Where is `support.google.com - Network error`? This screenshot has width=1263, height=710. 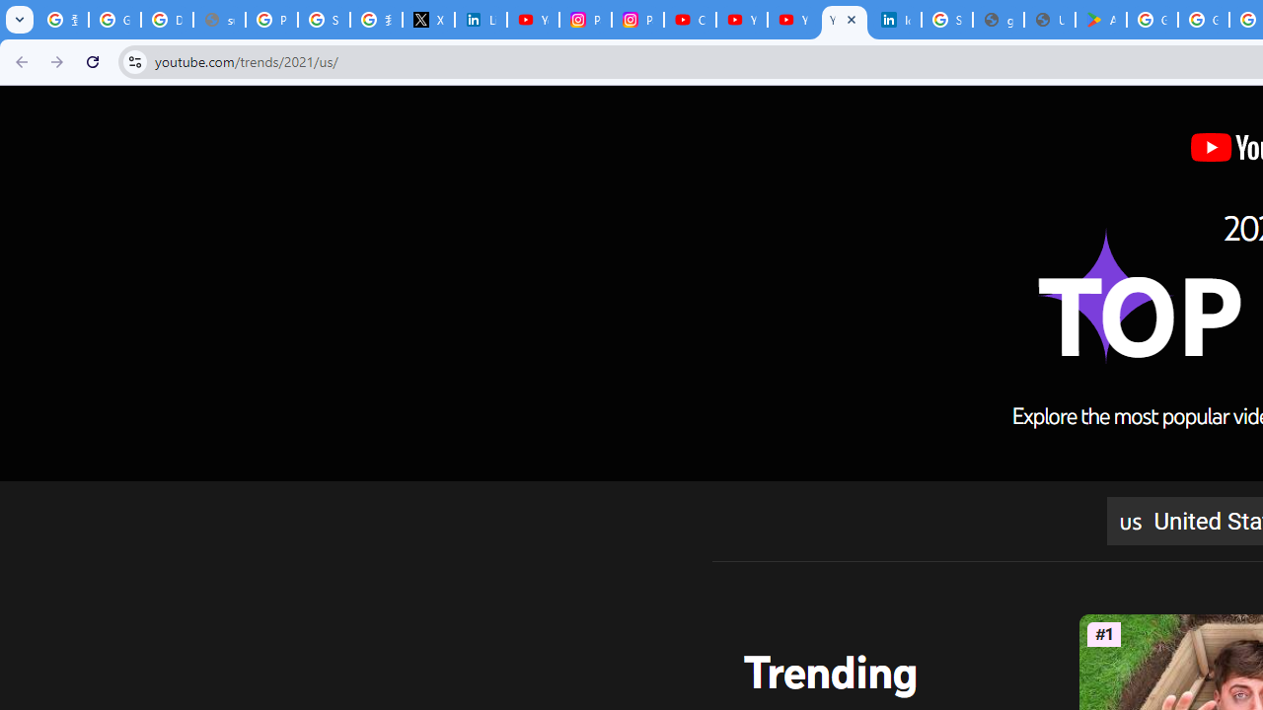 support.google.com - Network error is located at coordinates (219, 20).